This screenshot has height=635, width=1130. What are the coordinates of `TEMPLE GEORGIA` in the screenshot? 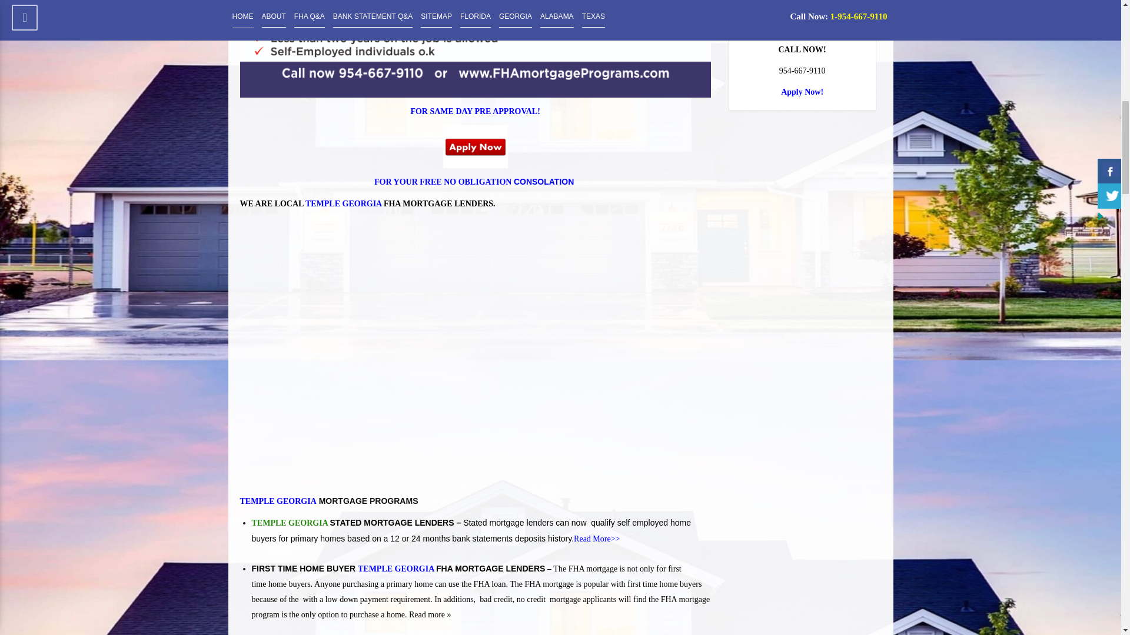 It's located at (291, 523).